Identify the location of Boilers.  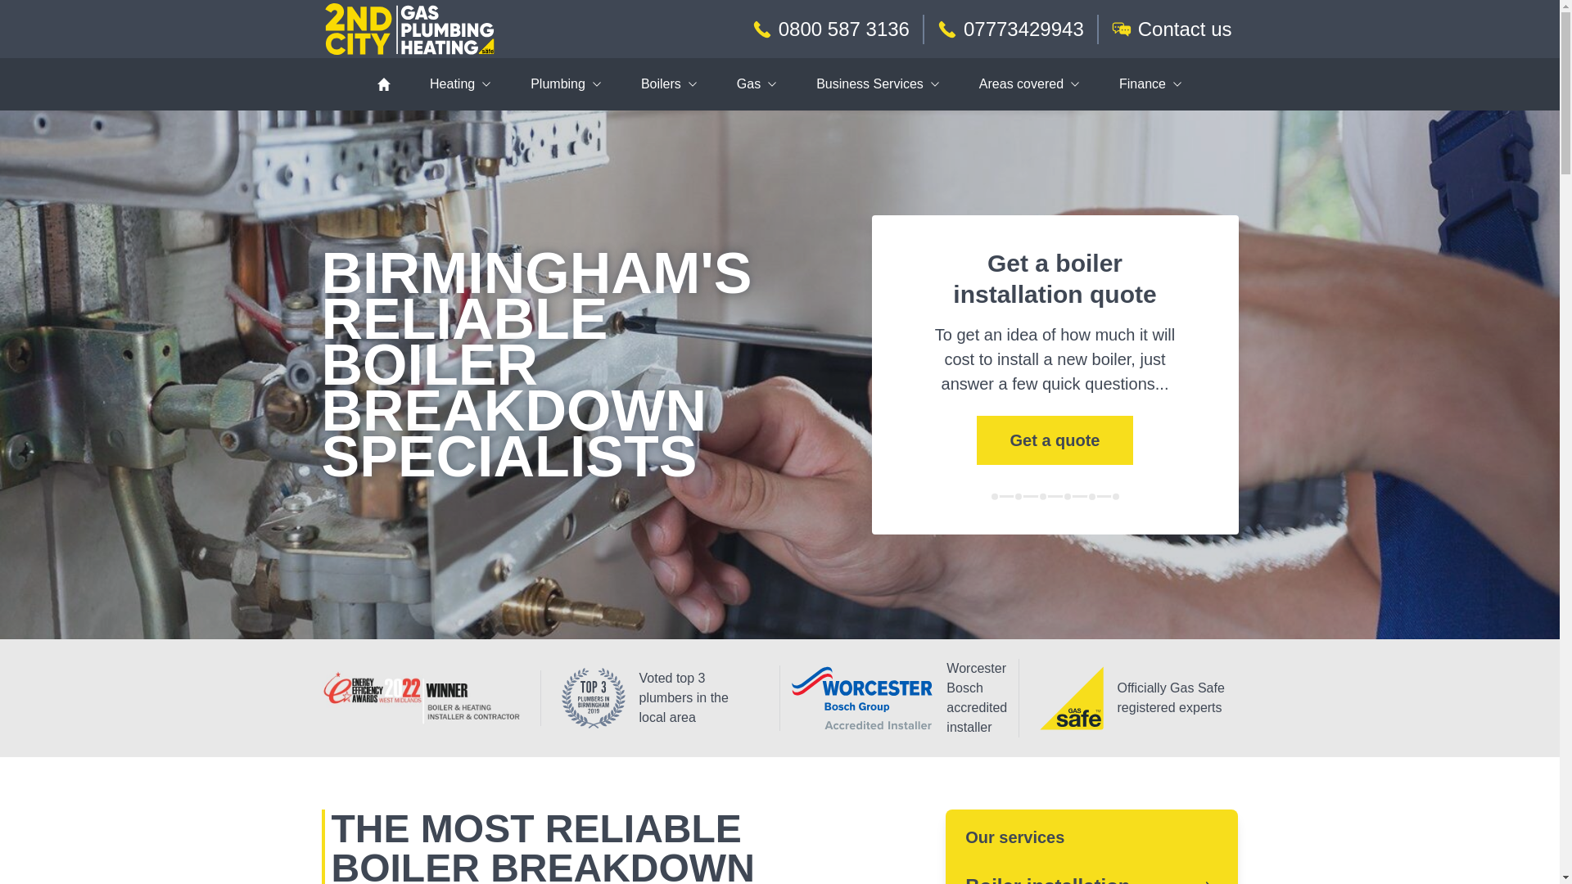
(668, 84).